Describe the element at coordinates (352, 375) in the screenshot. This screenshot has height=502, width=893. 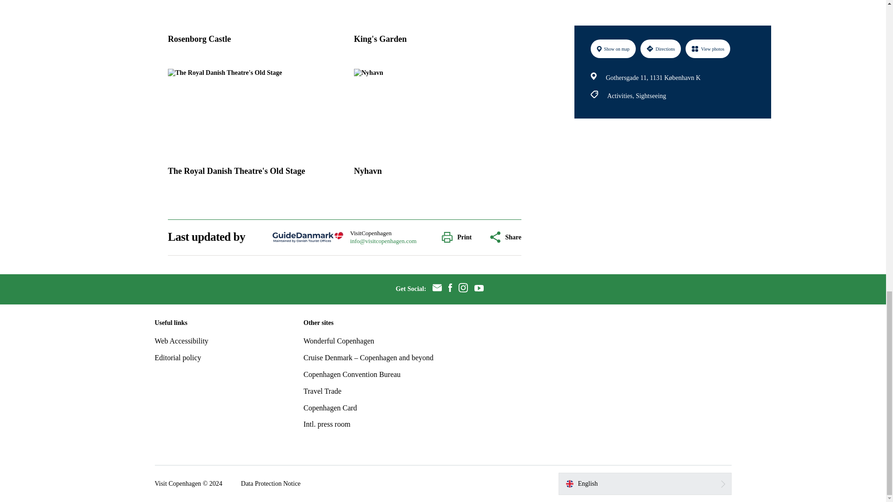
I see `Copenhagen Convention Bureau` at that location.